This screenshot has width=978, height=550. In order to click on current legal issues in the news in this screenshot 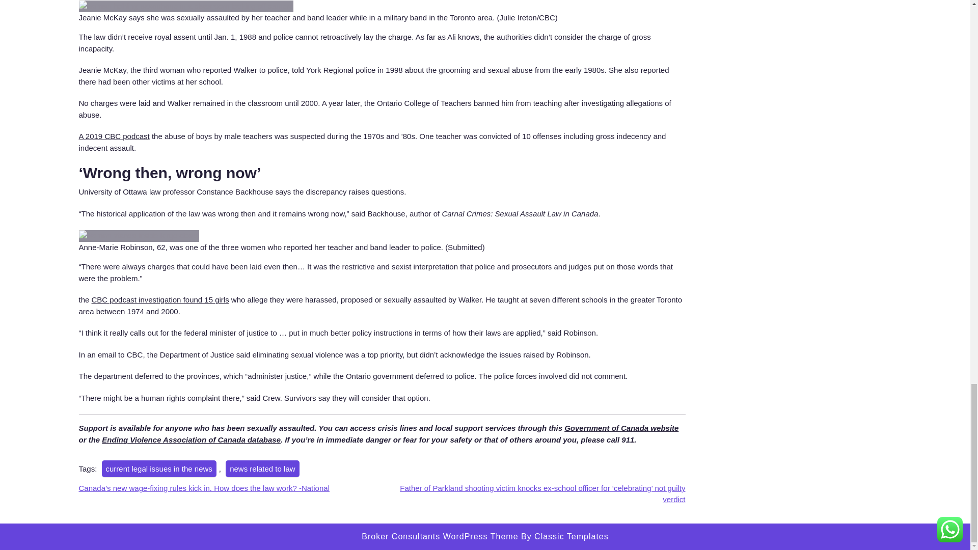, I will do `click(159, 469)`.